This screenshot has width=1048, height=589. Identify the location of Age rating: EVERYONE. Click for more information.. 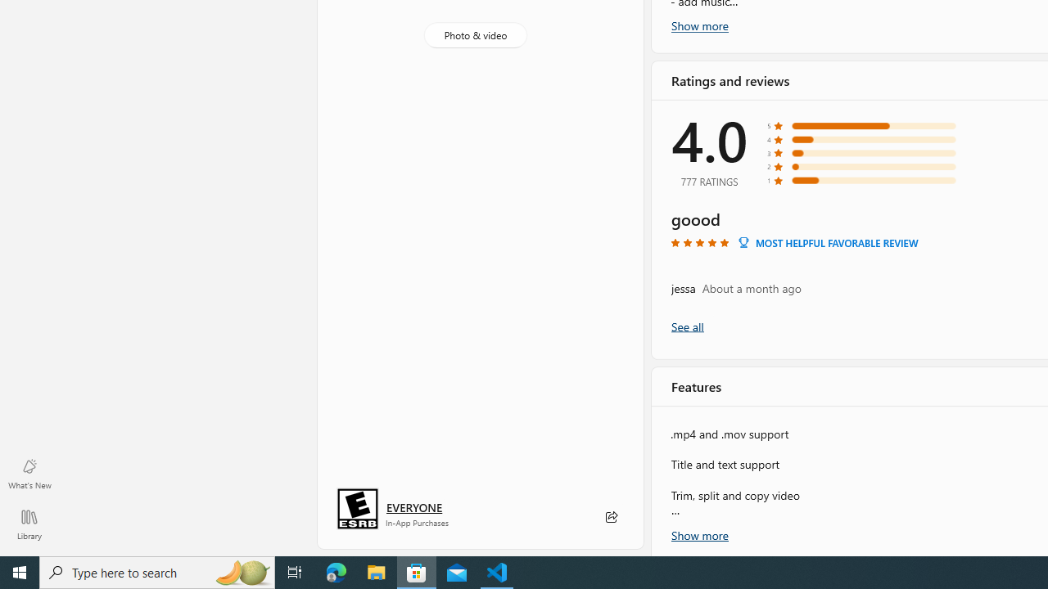
(414, 507).